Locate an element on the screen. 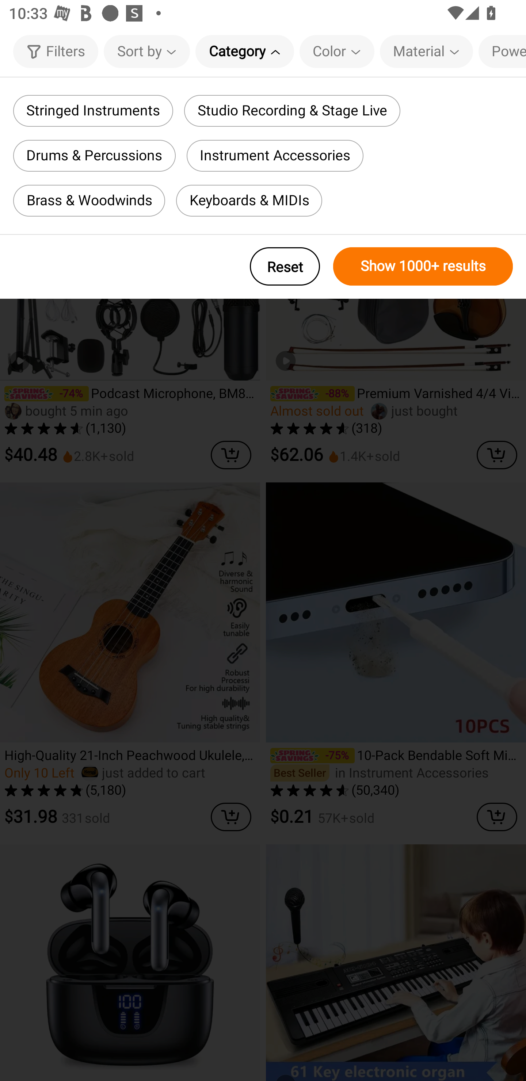 This screenshot has width=526, height=1081. Studio Recording & Stage Live is located at coordinates (292, 111).